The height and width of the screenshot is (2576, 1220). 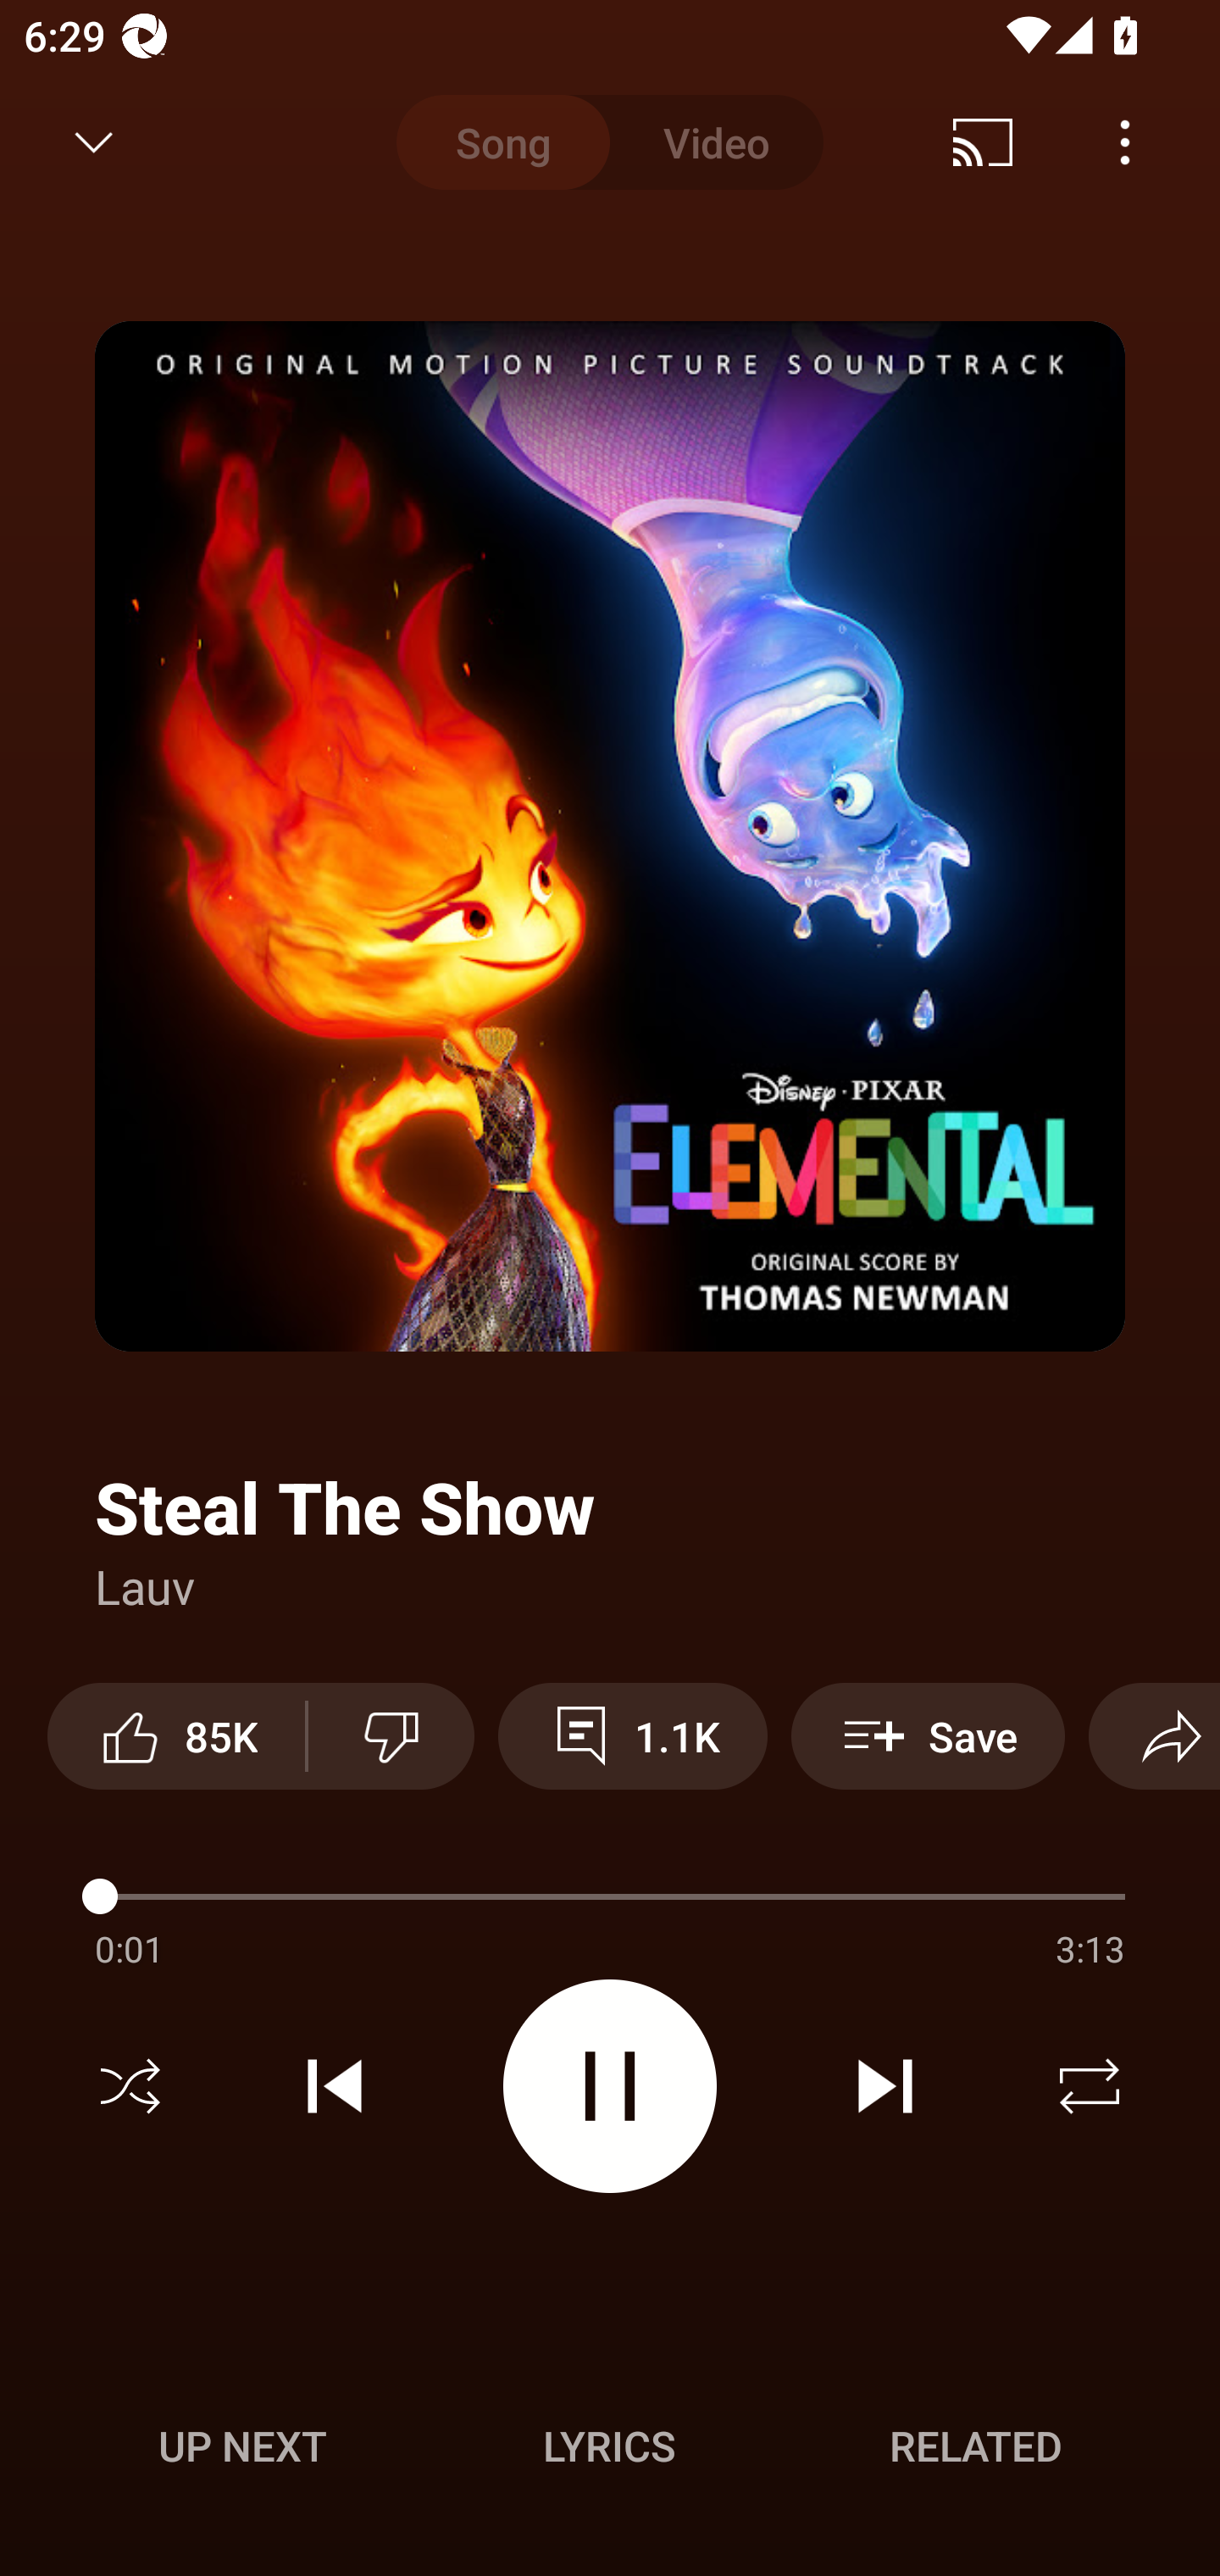 What do you see at coordinates (391, 1735) in the screenshot?
I see `Dislike` at bounding box center [391, 1735].